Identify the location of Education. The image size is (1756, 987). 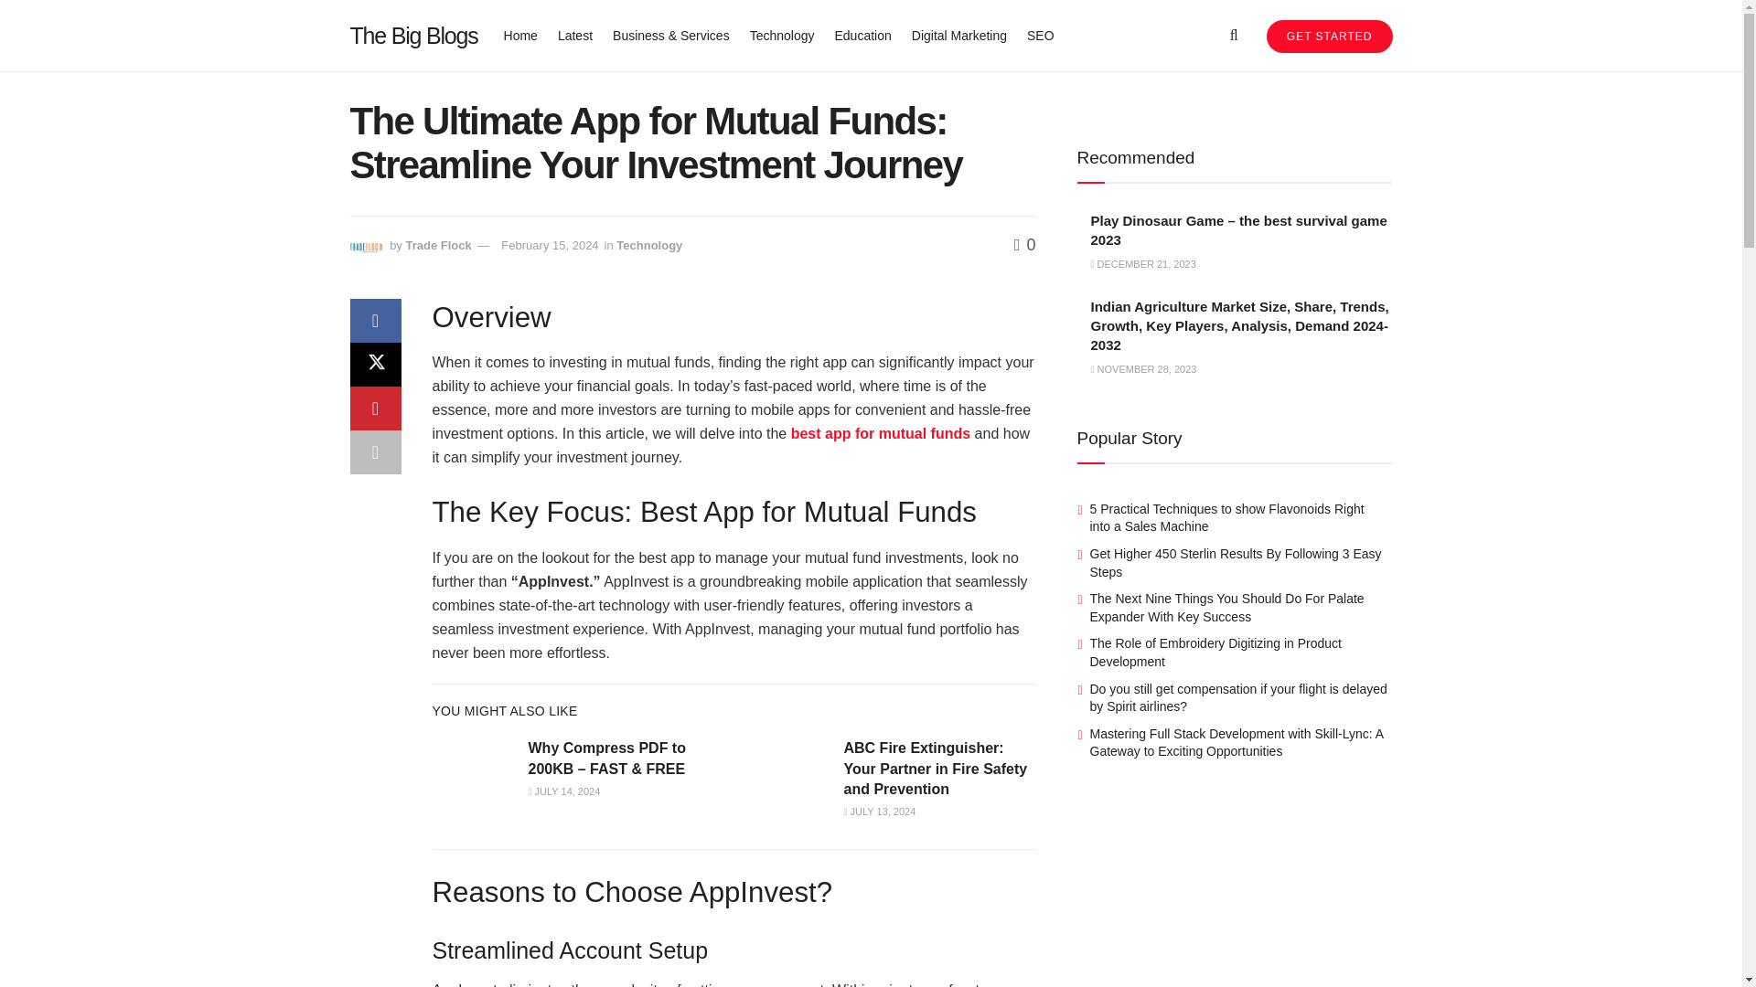
(862, 35).